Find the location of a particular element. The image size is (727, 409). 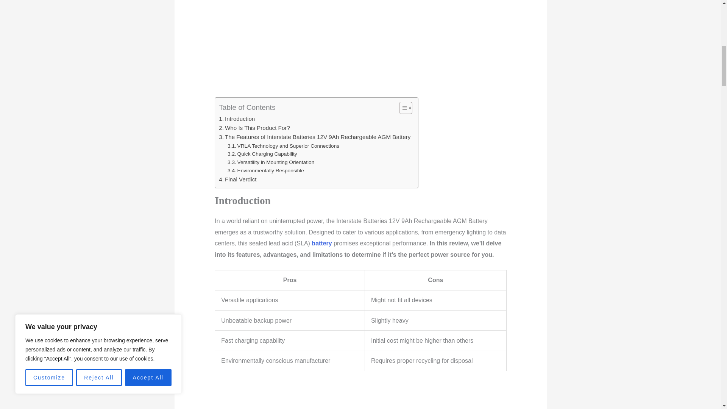

Environmentally Responsible is located at coordinates (265, 170).